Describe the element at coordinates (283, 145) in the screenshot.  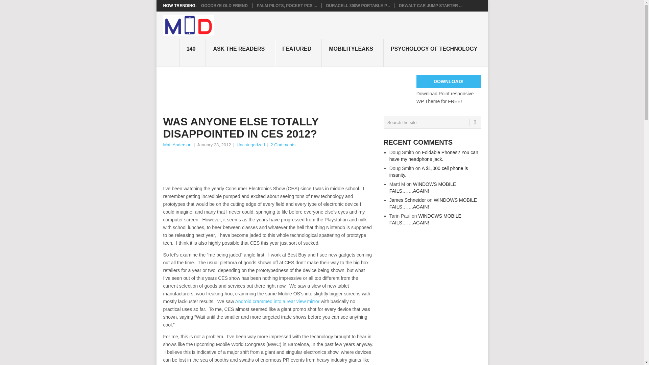
I see `2 Comments` at that location.